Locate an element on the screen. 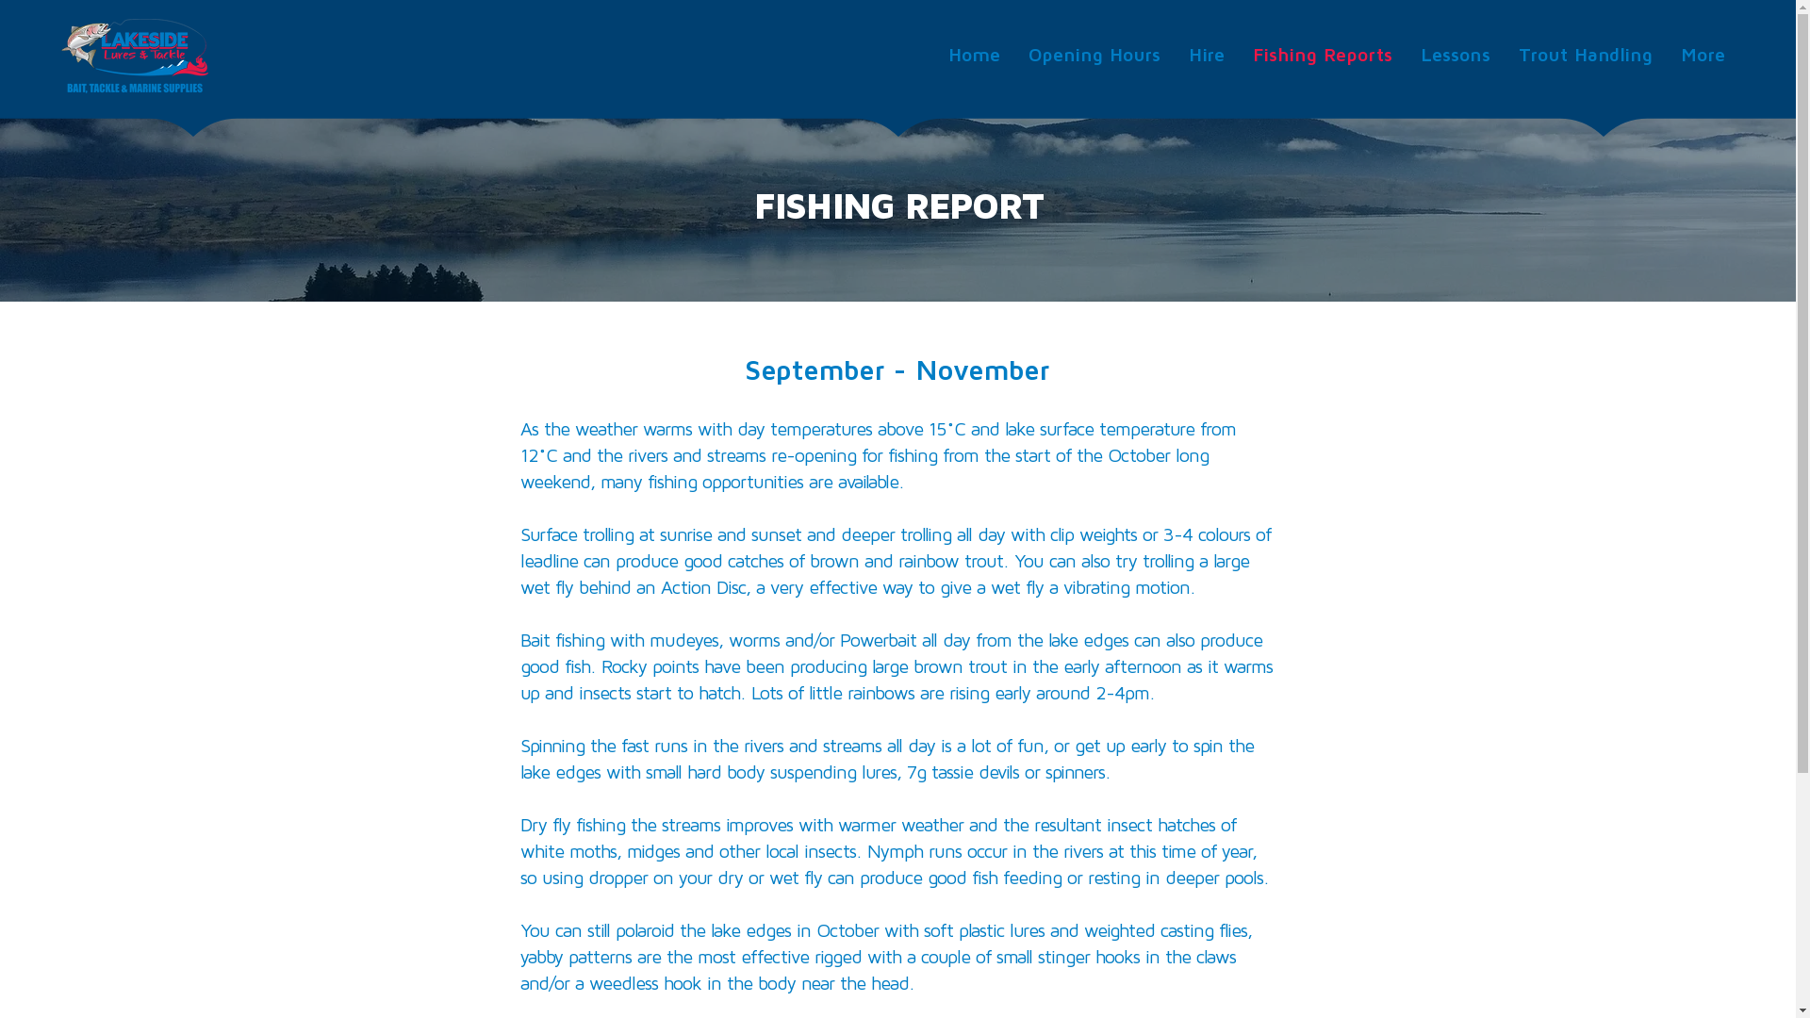 Image resolution: width=1810 pixels, height=1018 pixels. Fishing Reports is located at coordinates (1323, 56).